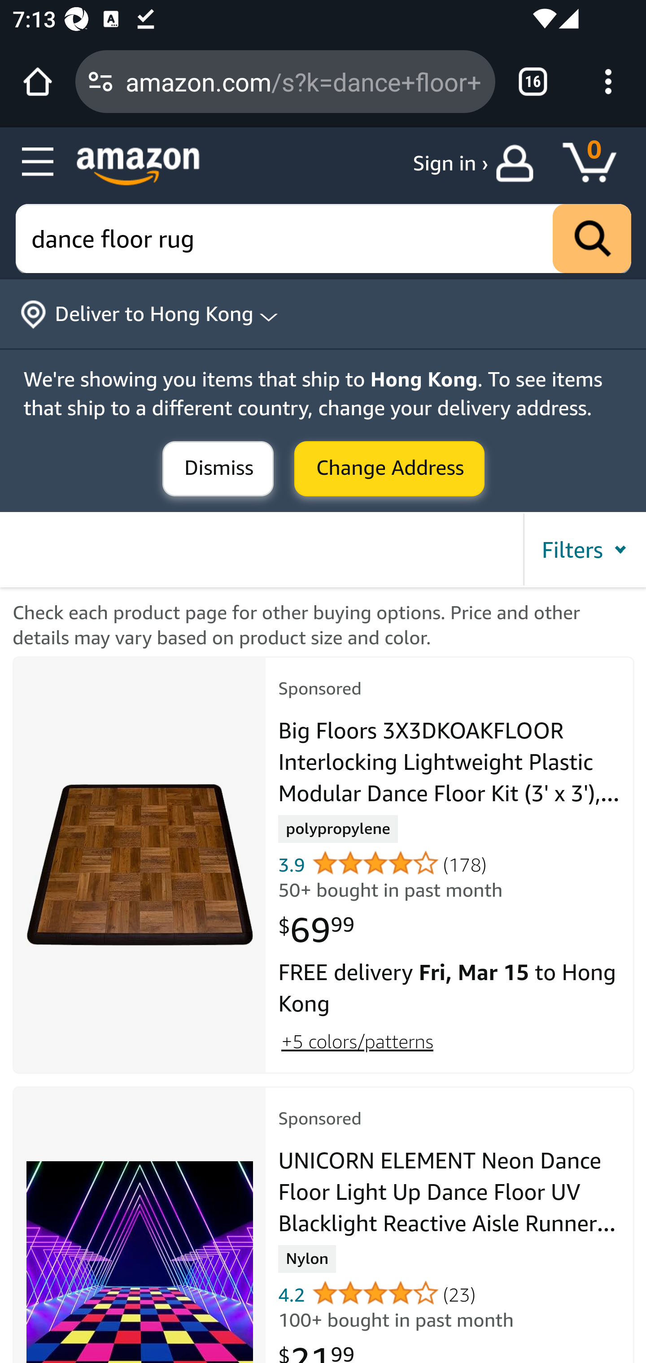 This screenshot has height=1363, width=646. I want to click on Dismiss, so click(218, 469).